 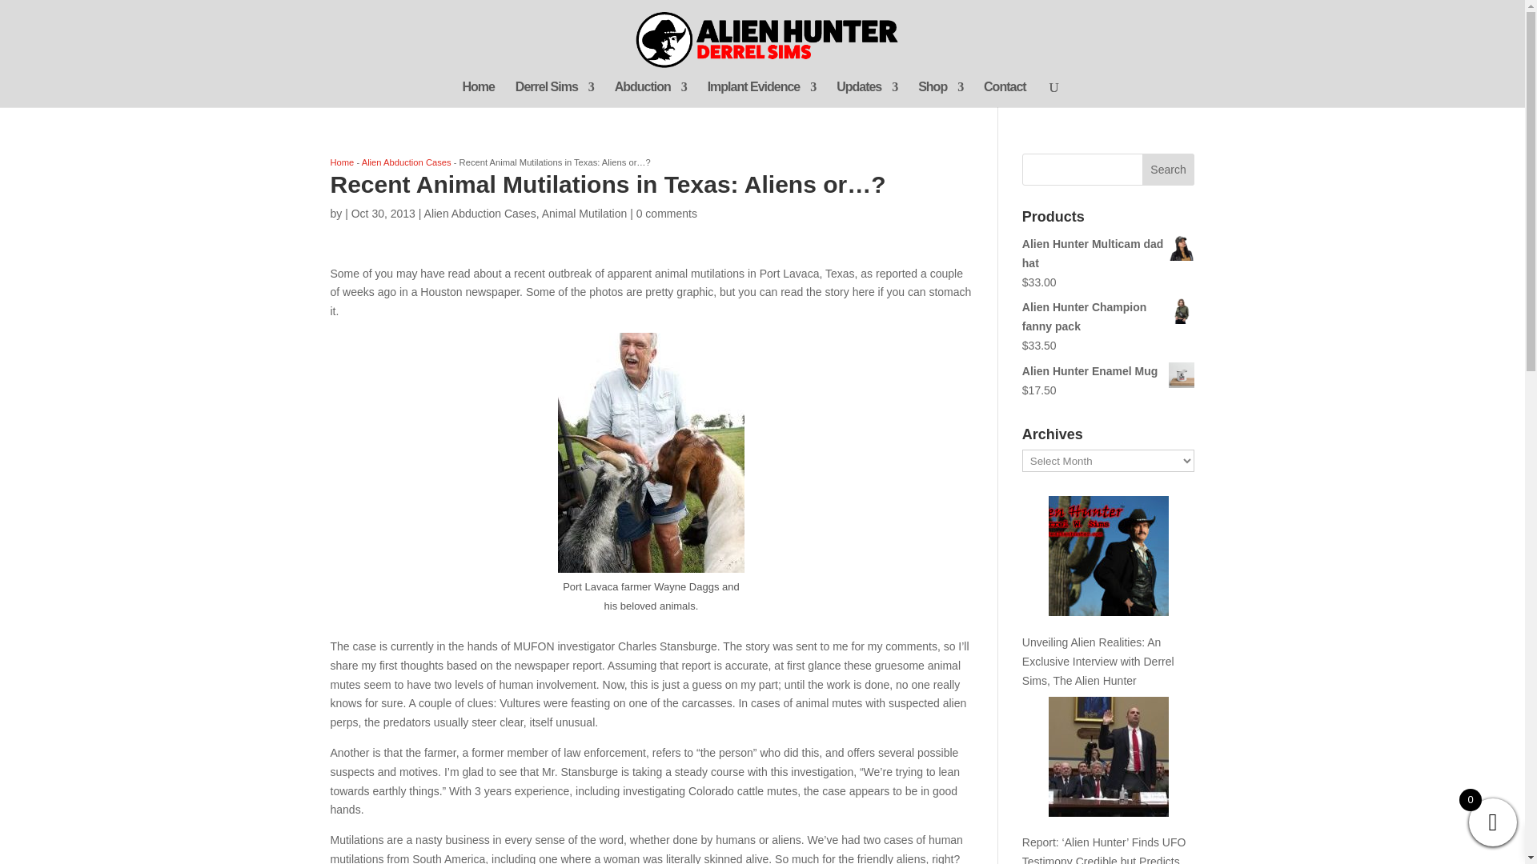 I want to click on Shop, so click(x=940, y=94).